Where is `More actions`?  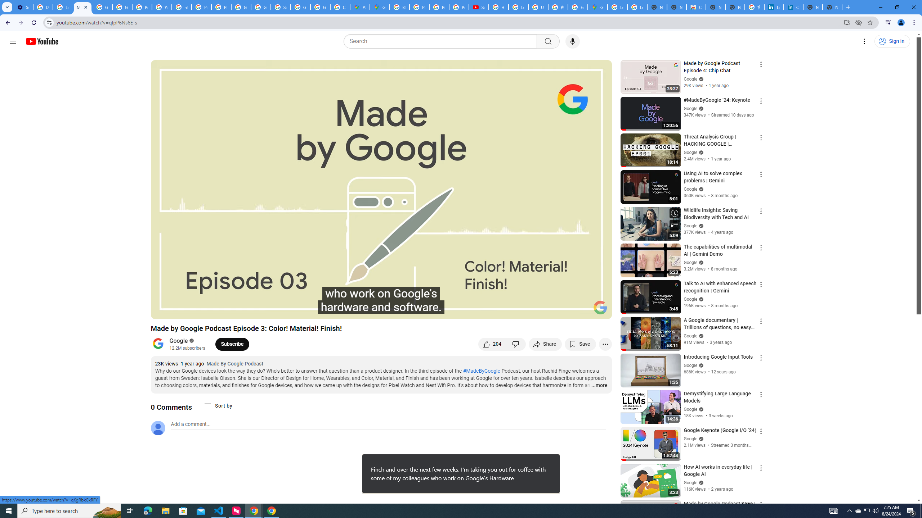
More actions is located at coordinates (605, 344).